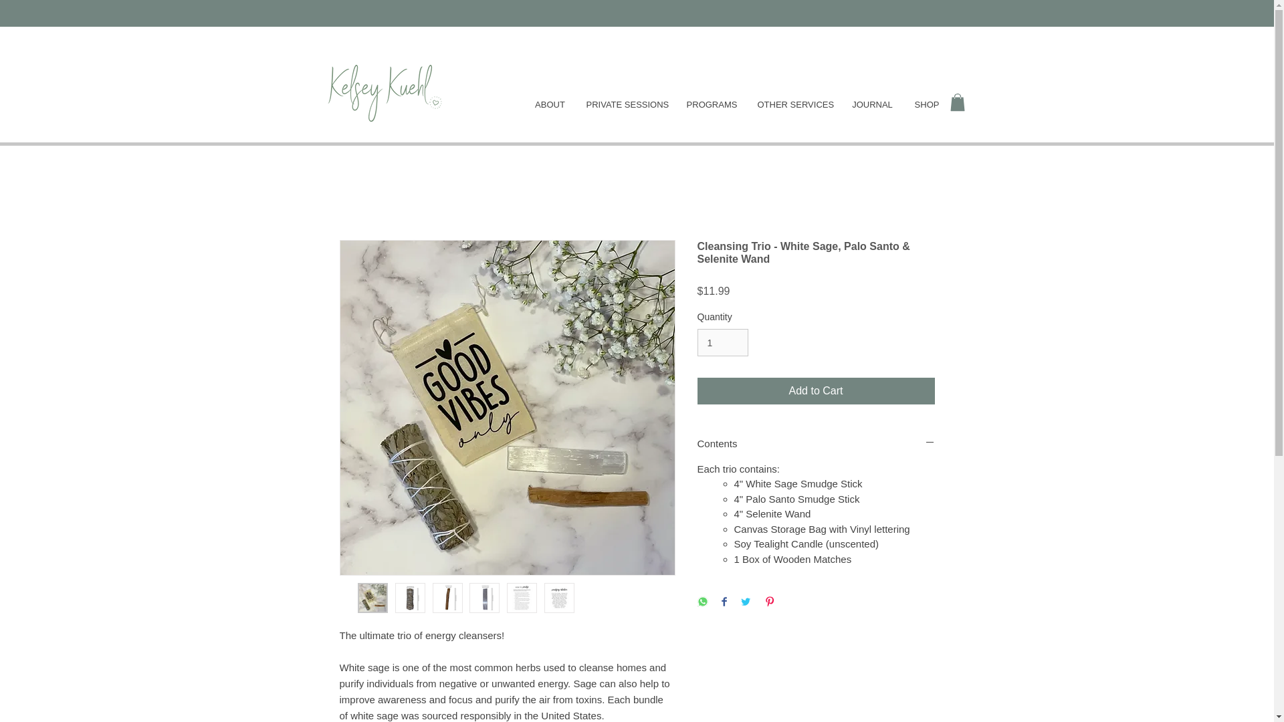 This screenshot has height=722, width=1284. What do you see at coordinates (626, 104) in the screenshot?
I see `PRIVATE SESSIONS` at bounding box center [626, 104].